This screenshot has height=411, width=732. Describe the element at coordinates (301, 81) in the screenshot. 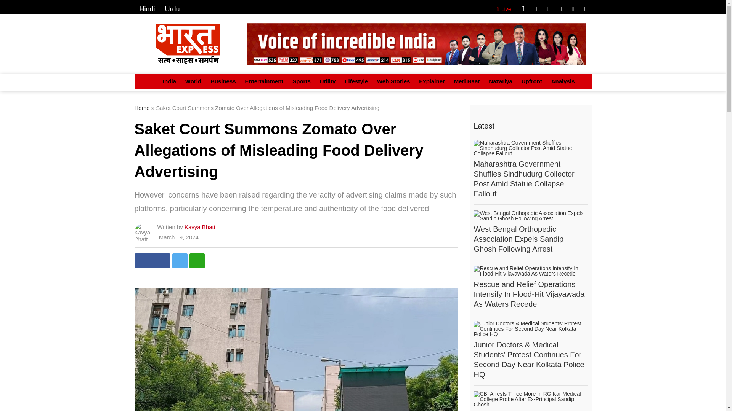

I see `Sports` at that location.